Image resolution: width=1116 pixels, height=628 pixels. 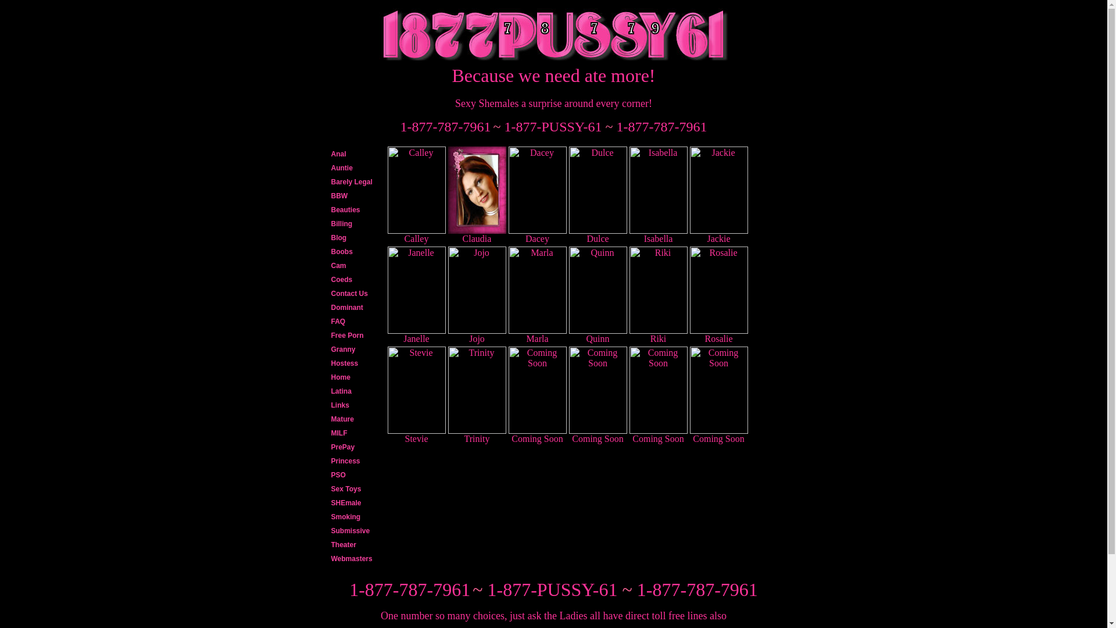 What do you see at coordinates (355, 322) in the screenshot?
I see `FAQ` at bounding box center [355, 322].